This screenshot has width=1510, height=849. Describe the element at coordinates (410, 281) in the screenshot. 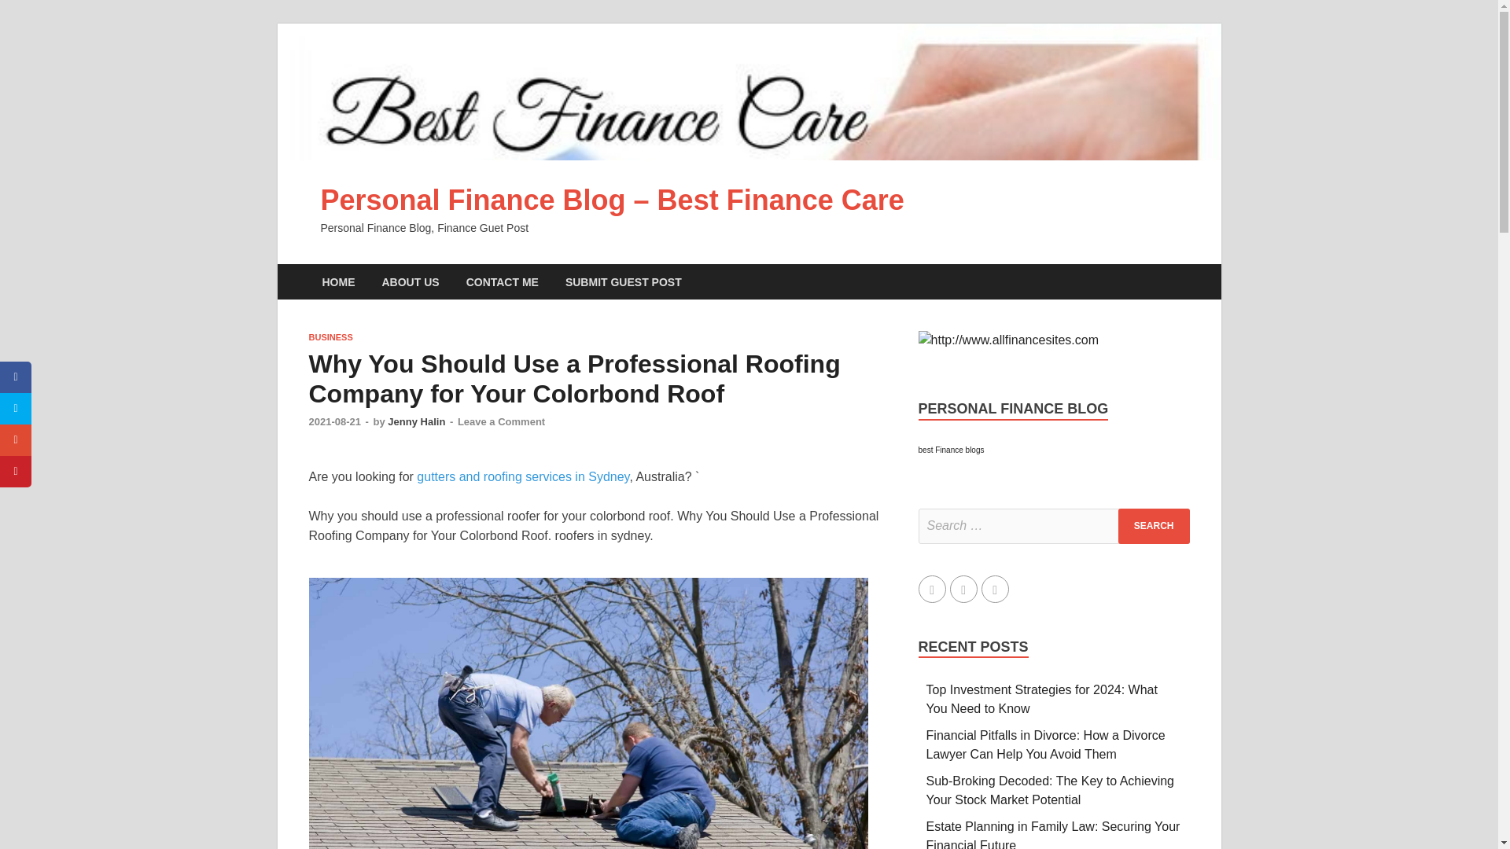

I see `ABOUT US` at that location.